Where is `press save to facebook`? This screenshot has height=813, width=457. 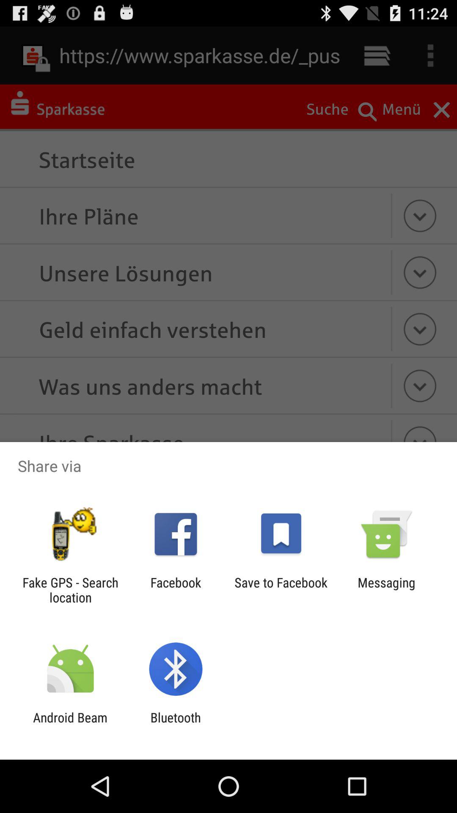 press save to facebook is located at coordinates (281, 590).